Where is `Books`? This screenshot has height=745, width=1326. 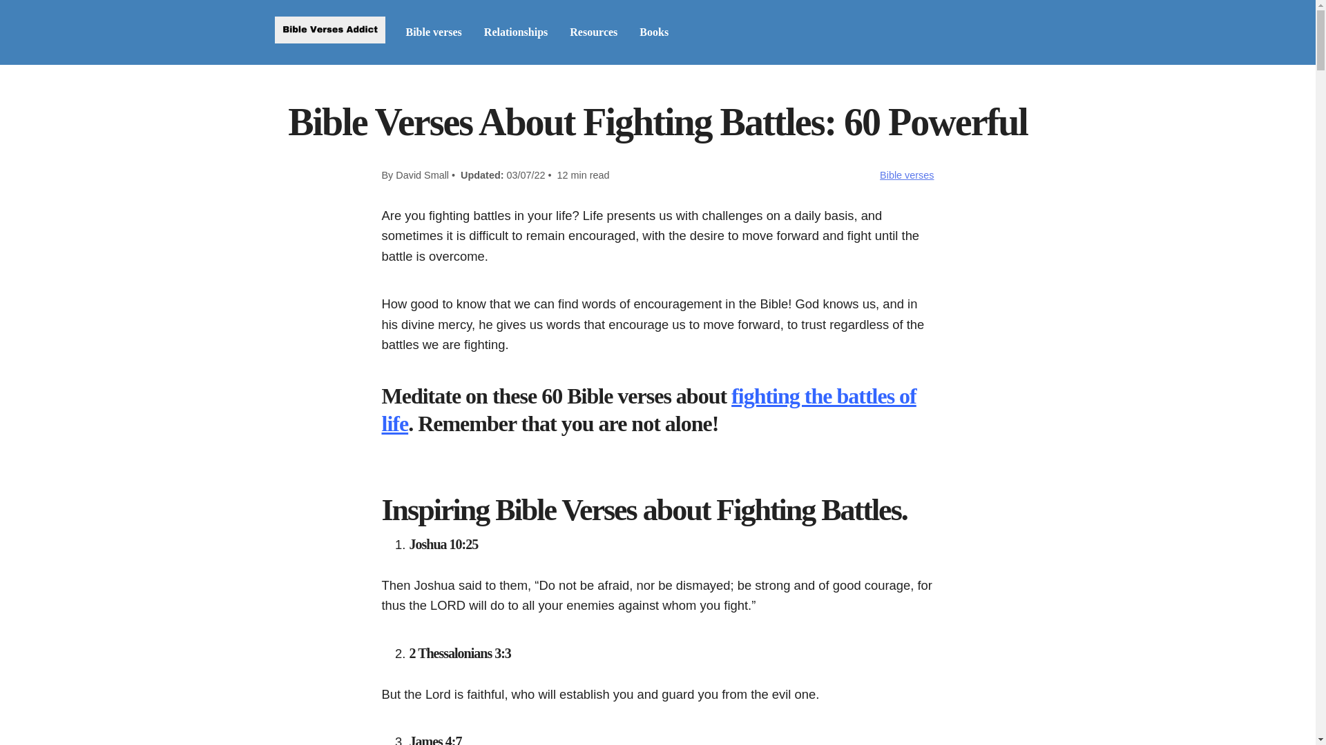 Books is located at coordinates (653, 32).